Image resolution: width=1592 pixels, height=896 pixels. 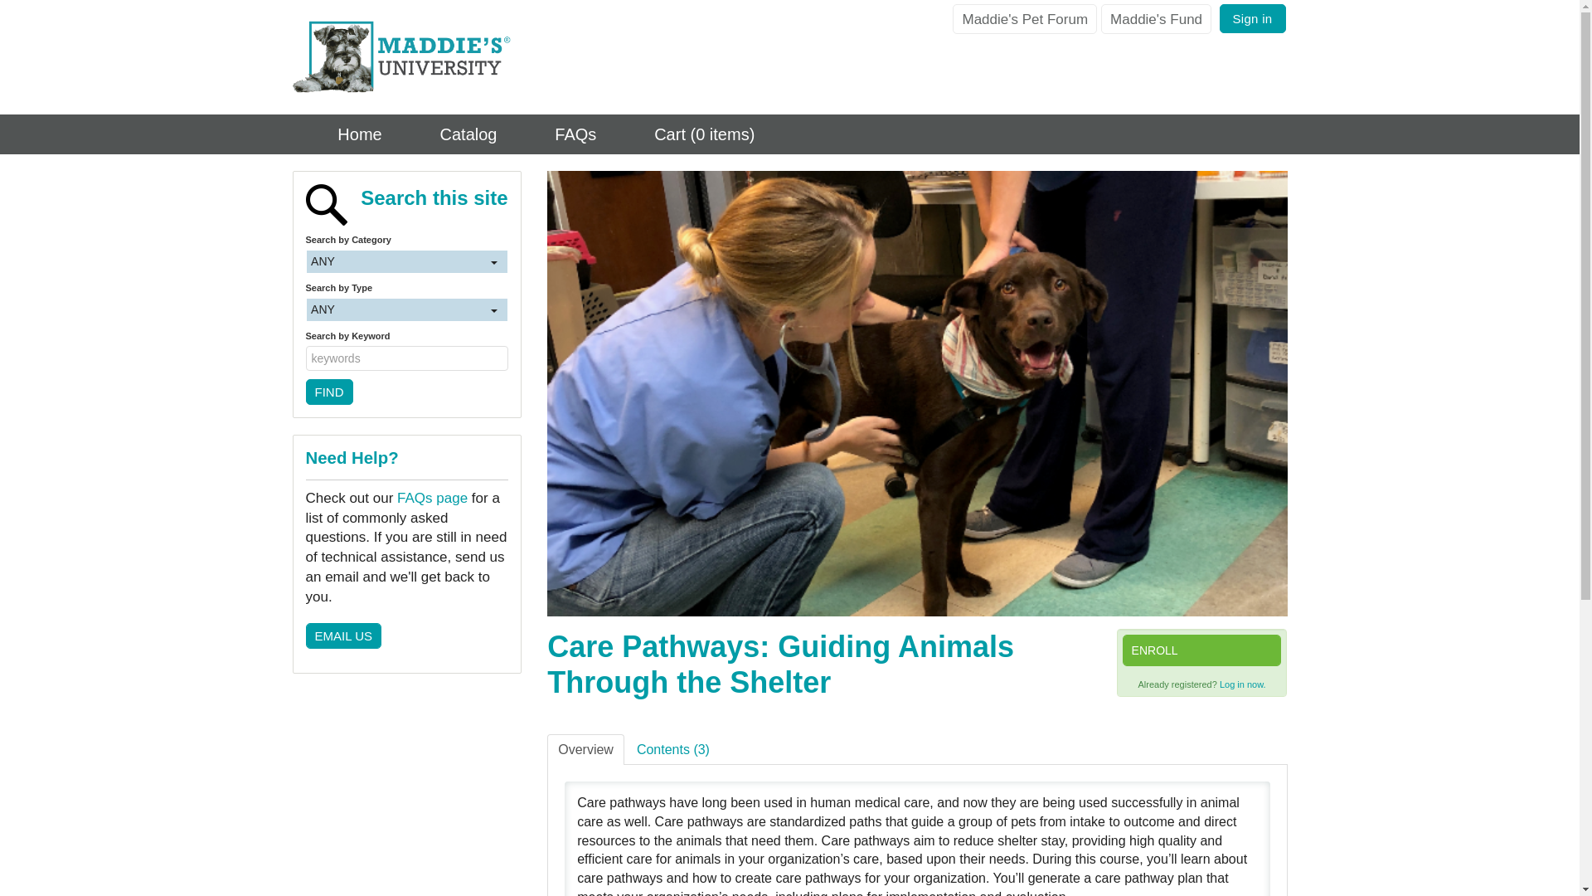 I want to click on Log in now., so click(x=1242, y=684).